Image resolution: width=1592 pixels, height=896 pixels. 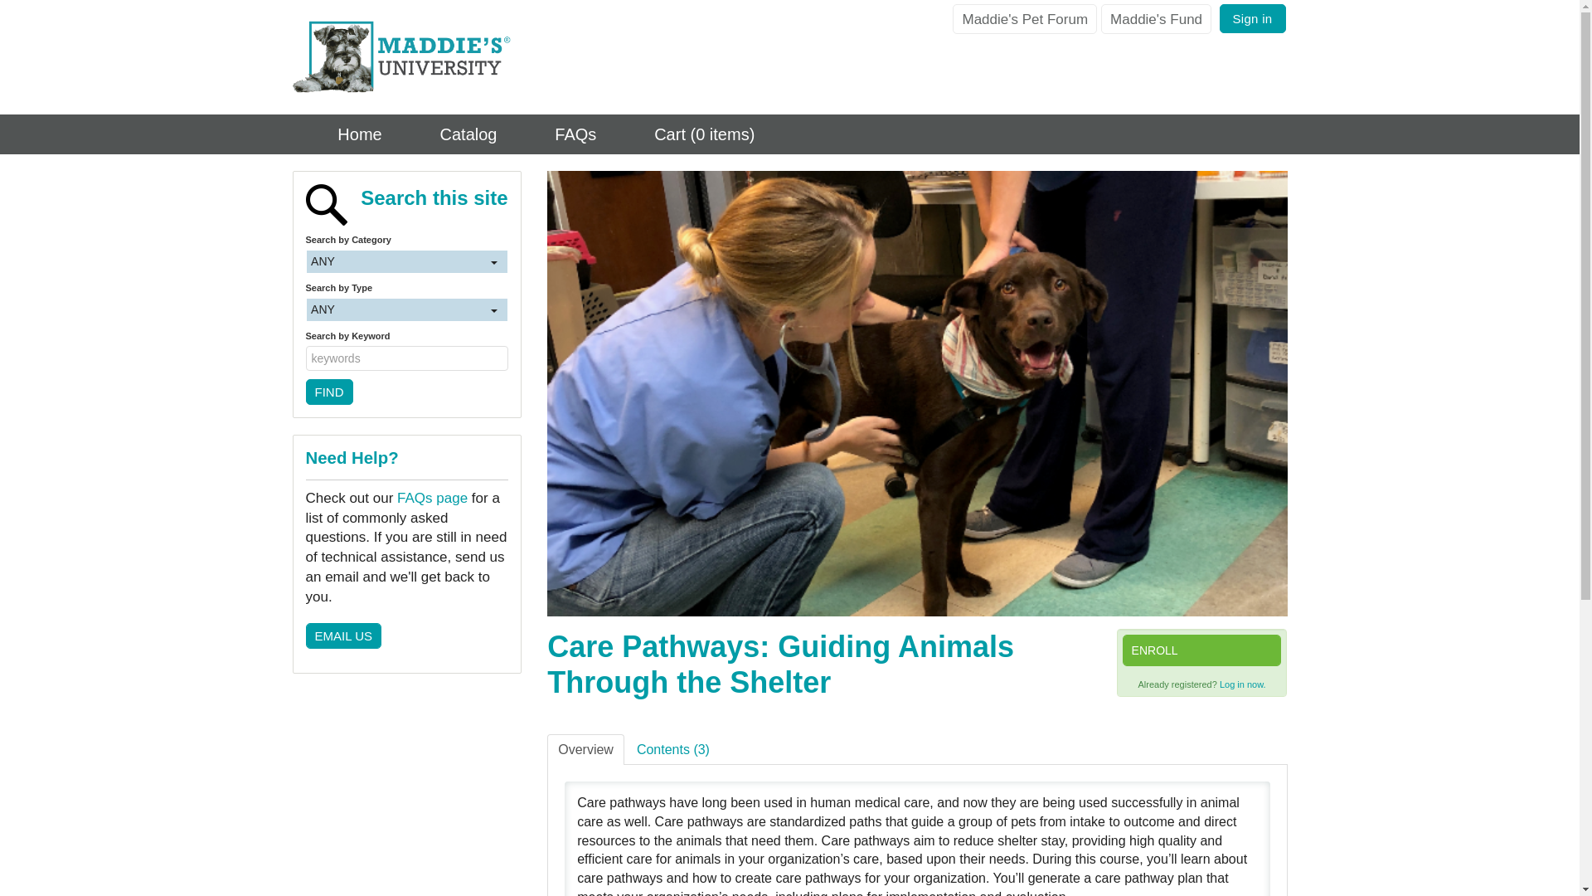 I want to click on Log in now., so click(x=1242, y=684).